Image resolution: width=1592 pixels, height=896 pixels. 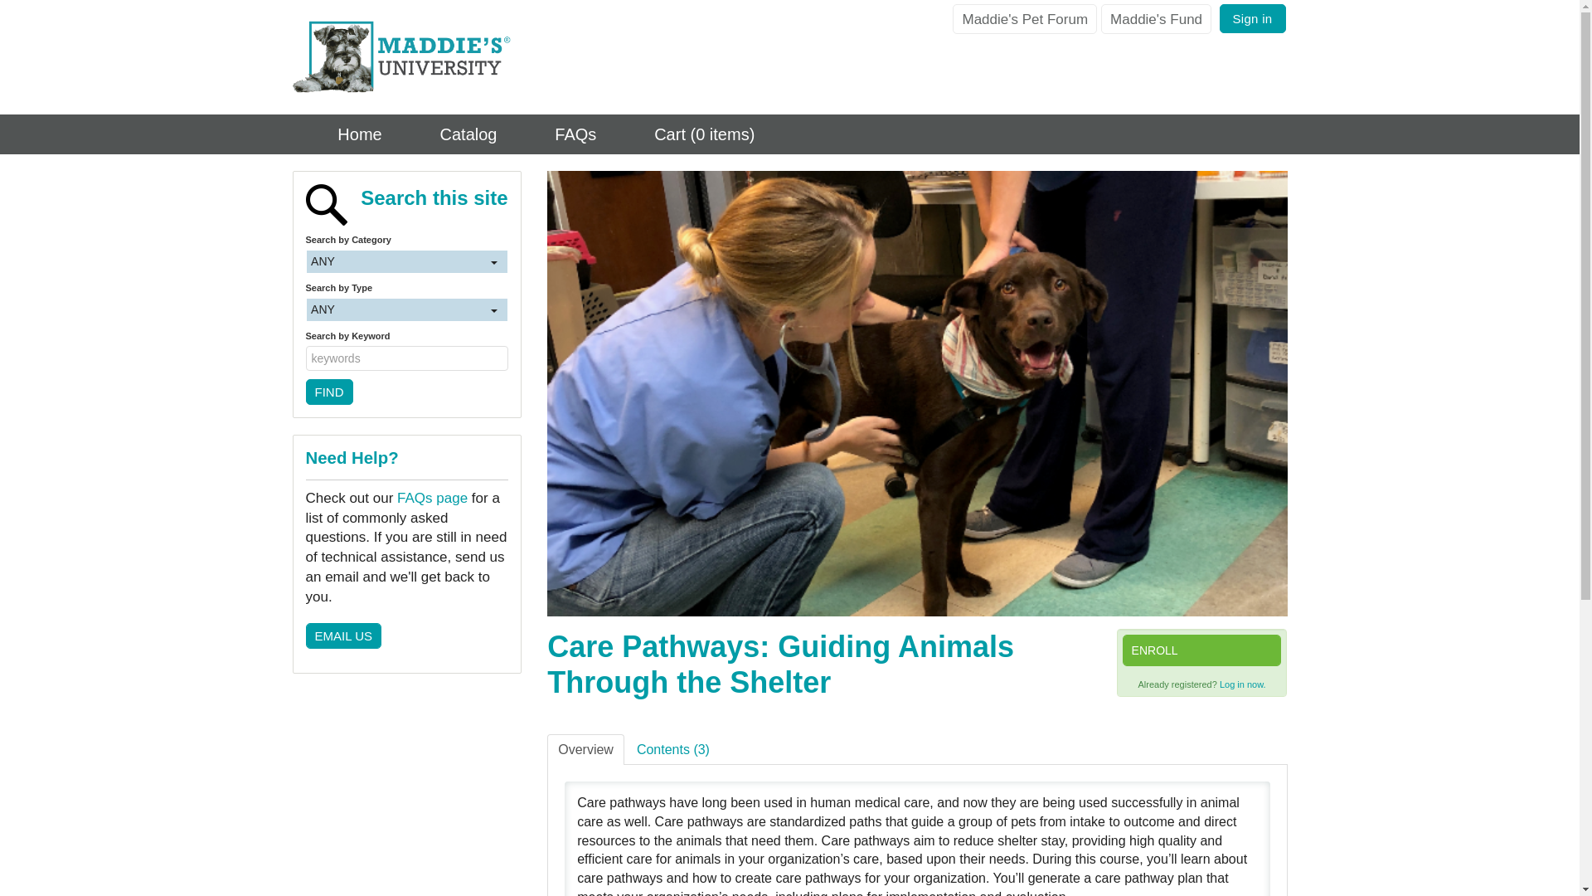 I want to click on Log in now., so click(x=1242, y=684).